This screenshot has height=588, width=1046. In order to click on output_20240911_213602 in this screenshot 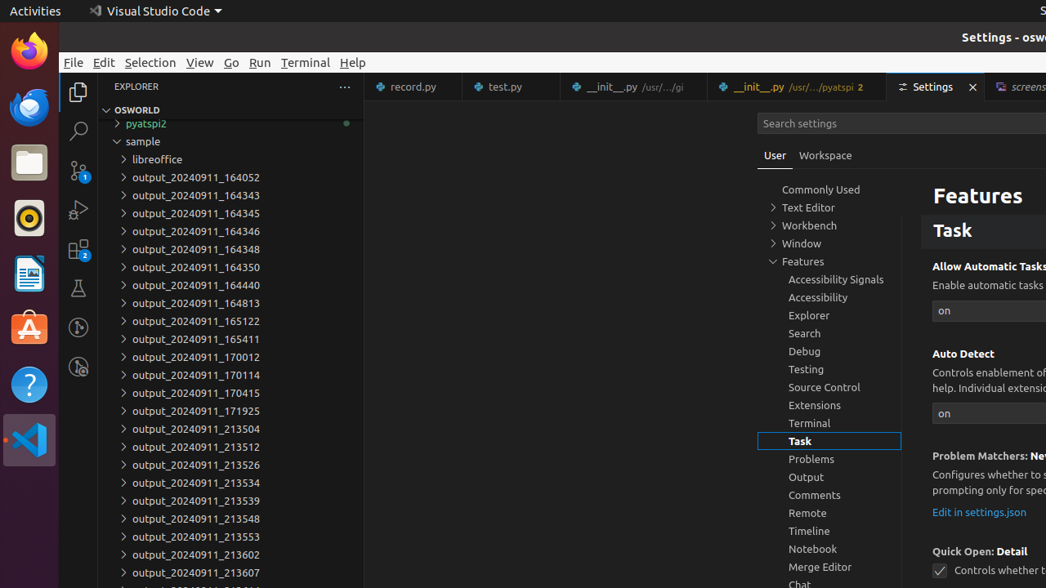, I will do `click(230, 555)`.